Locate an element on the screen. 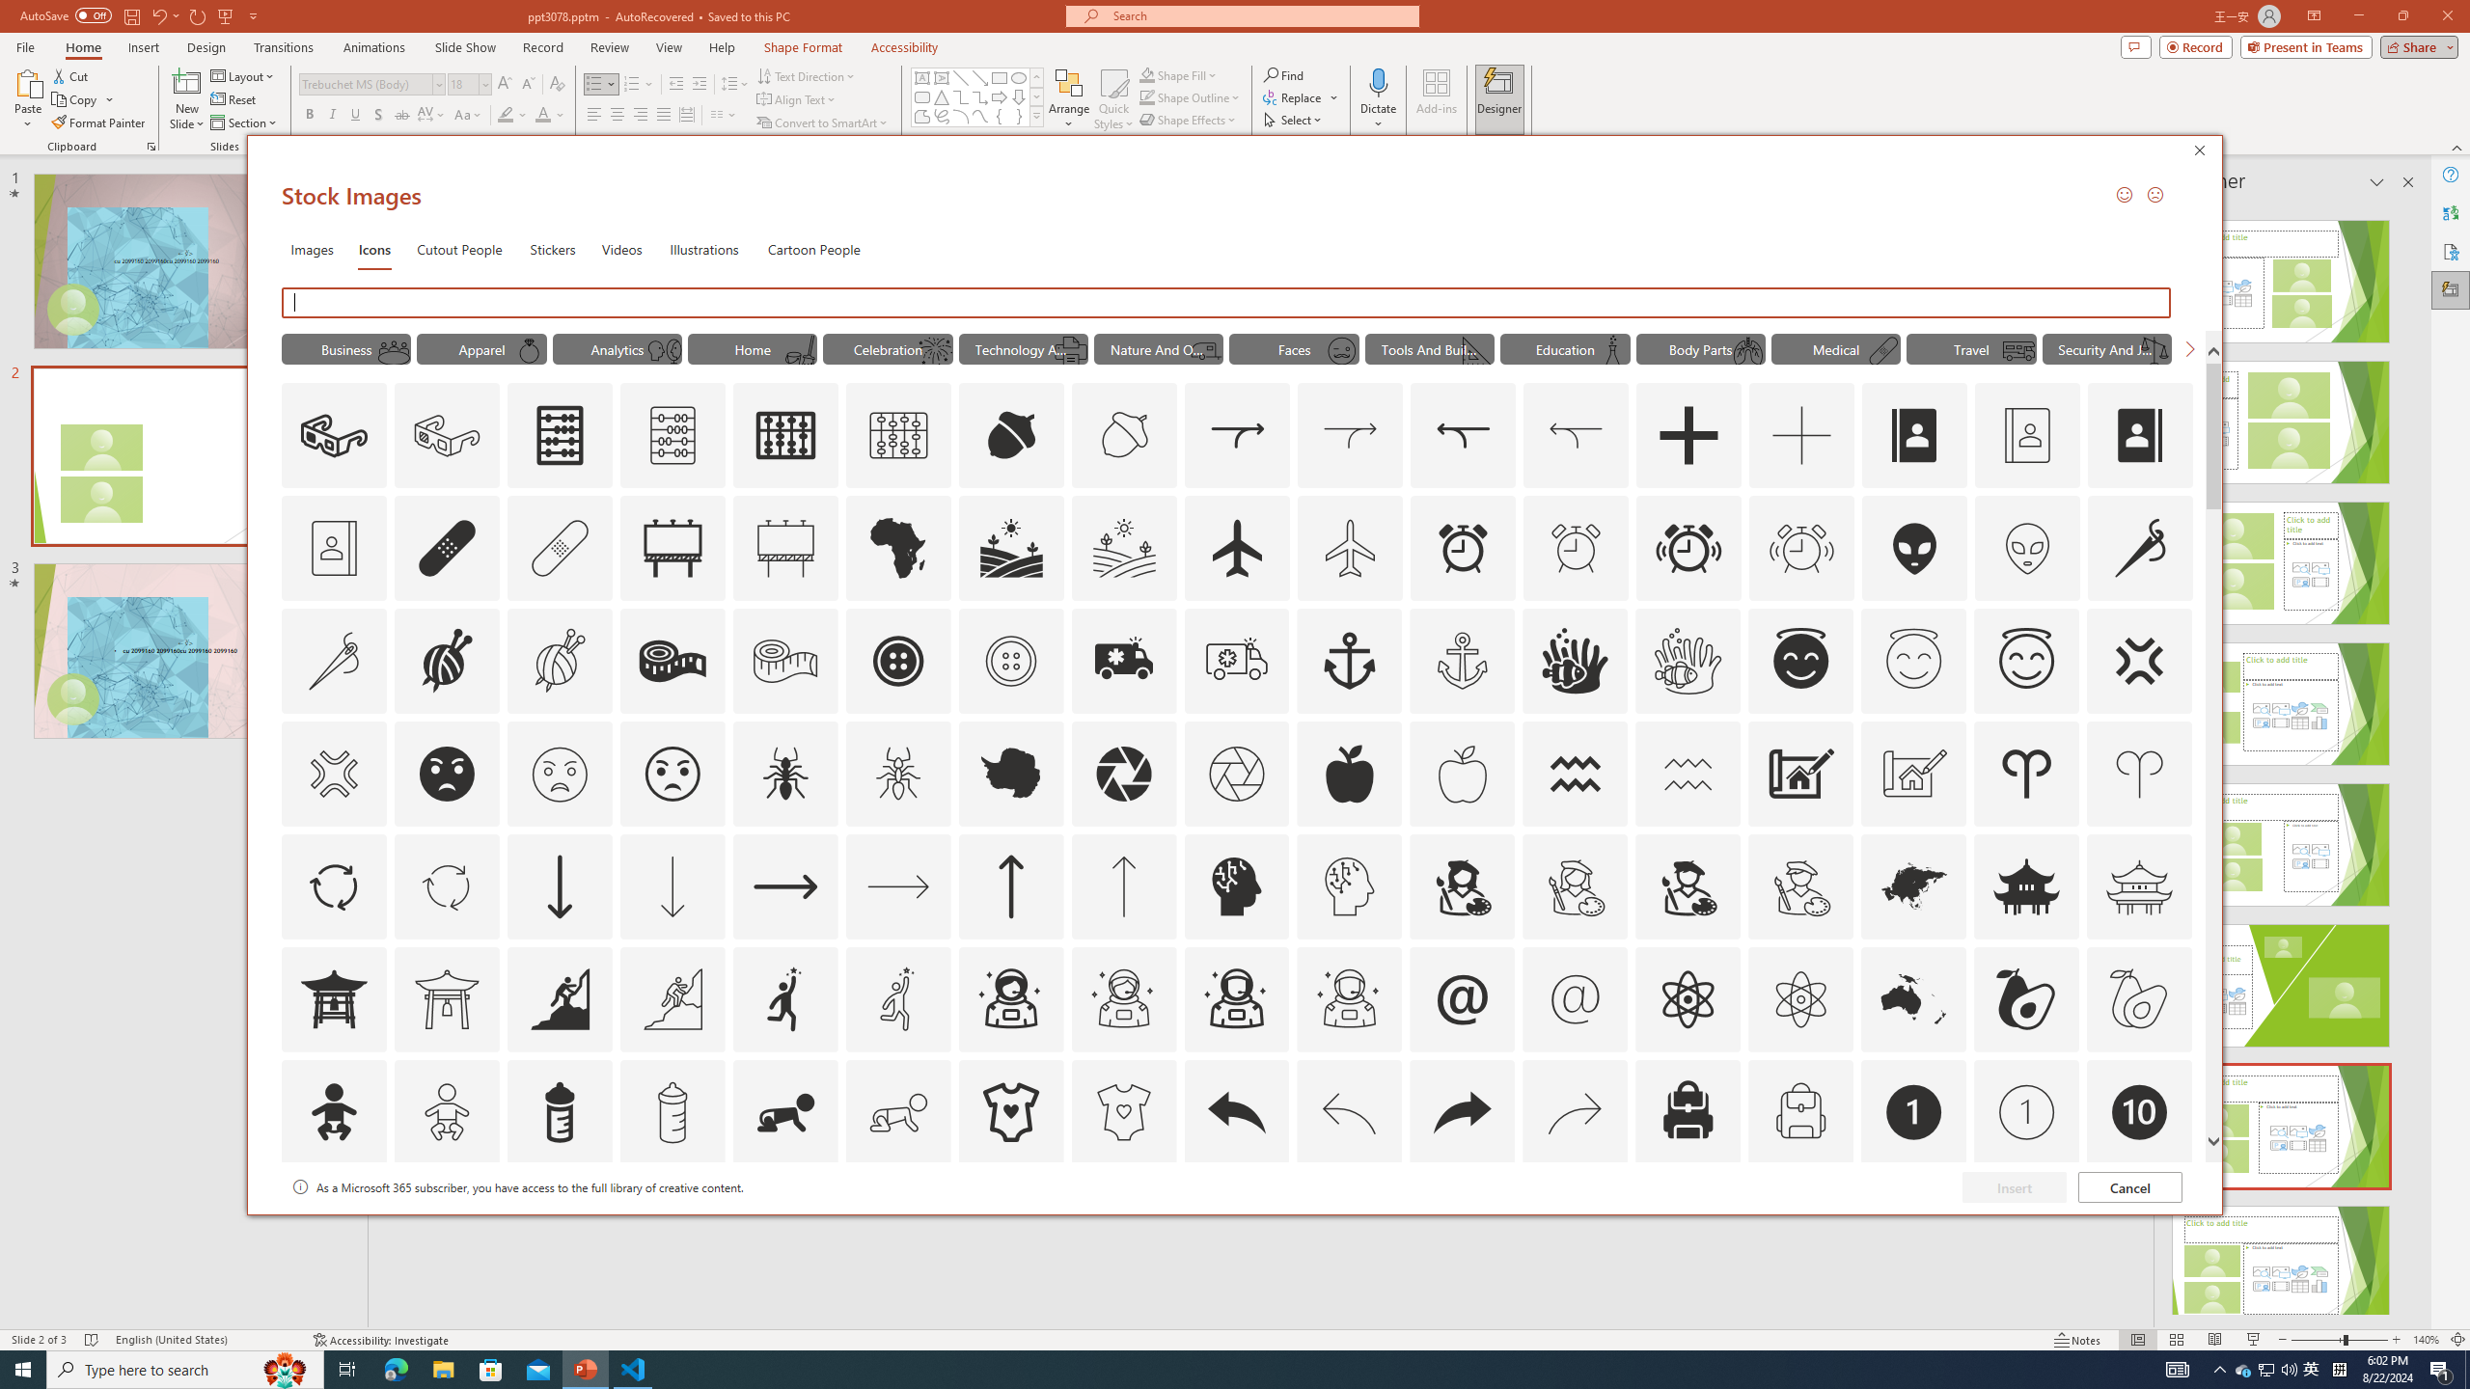  AutomationID: Icons_AstronautFemale_M is located at coordinates (1123, 998).